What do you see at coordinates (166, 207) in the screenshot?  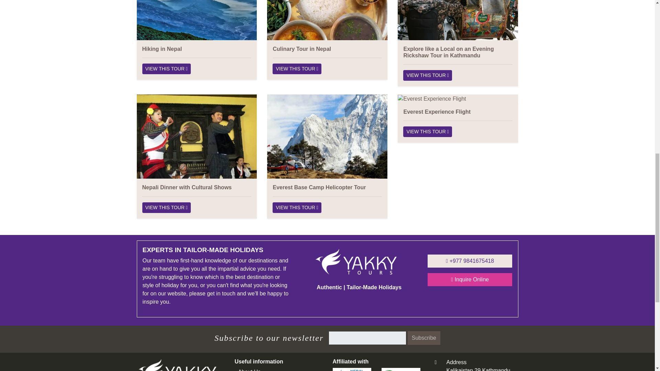 I see `Nepali Dinner with Cultural Shows` at bounding box center [166, 207].